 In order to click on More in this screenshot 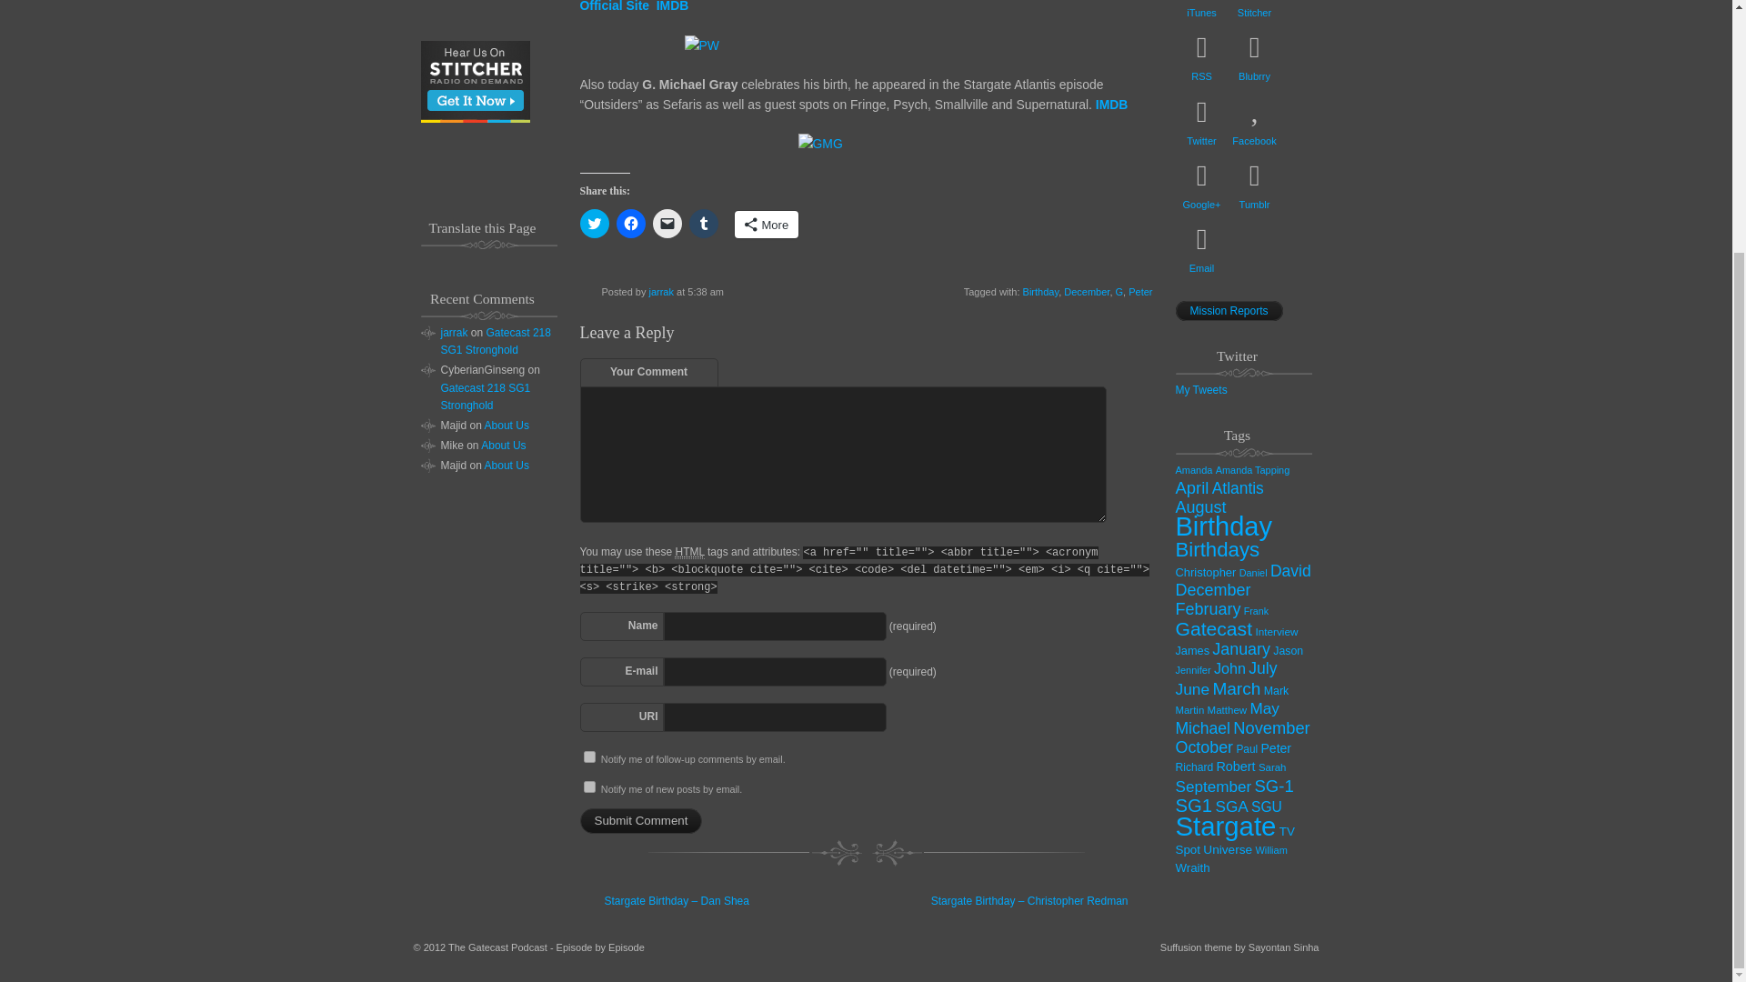, I will do `click(768, 225)`.